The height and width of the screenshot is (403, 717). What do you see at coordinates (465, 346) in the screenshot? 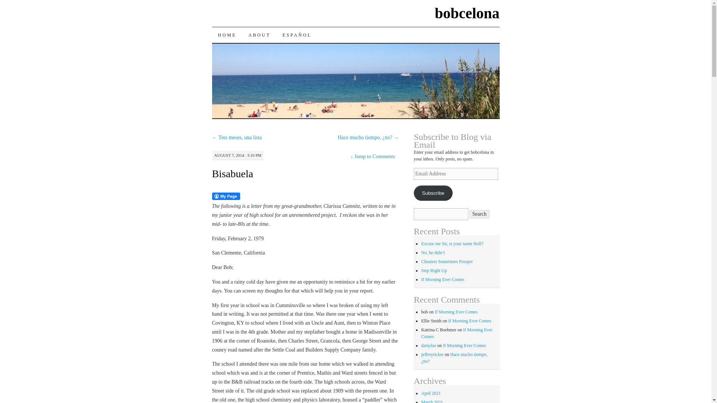
I see `If Morning Ever Comes` at bounding box center [465, 346].